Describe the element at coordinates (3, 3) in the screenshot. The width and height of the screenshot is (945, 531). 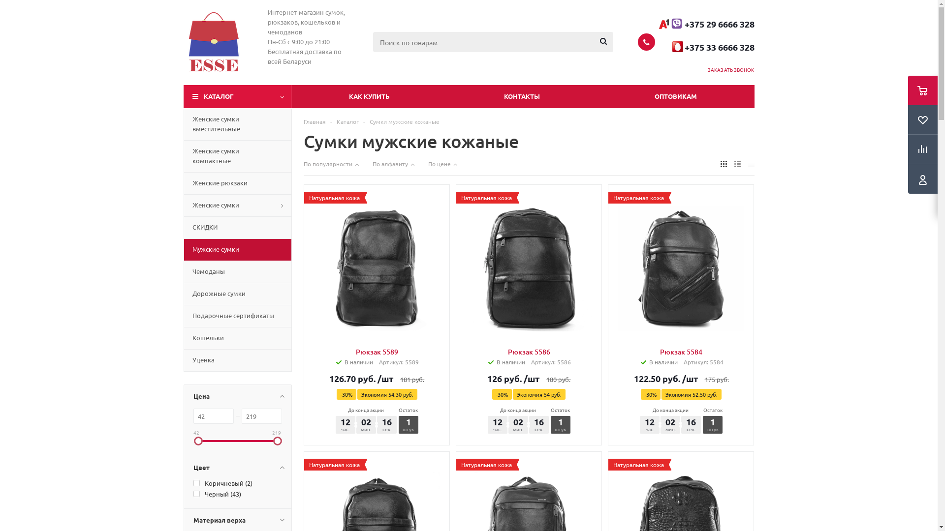
I see `Y` at that location.